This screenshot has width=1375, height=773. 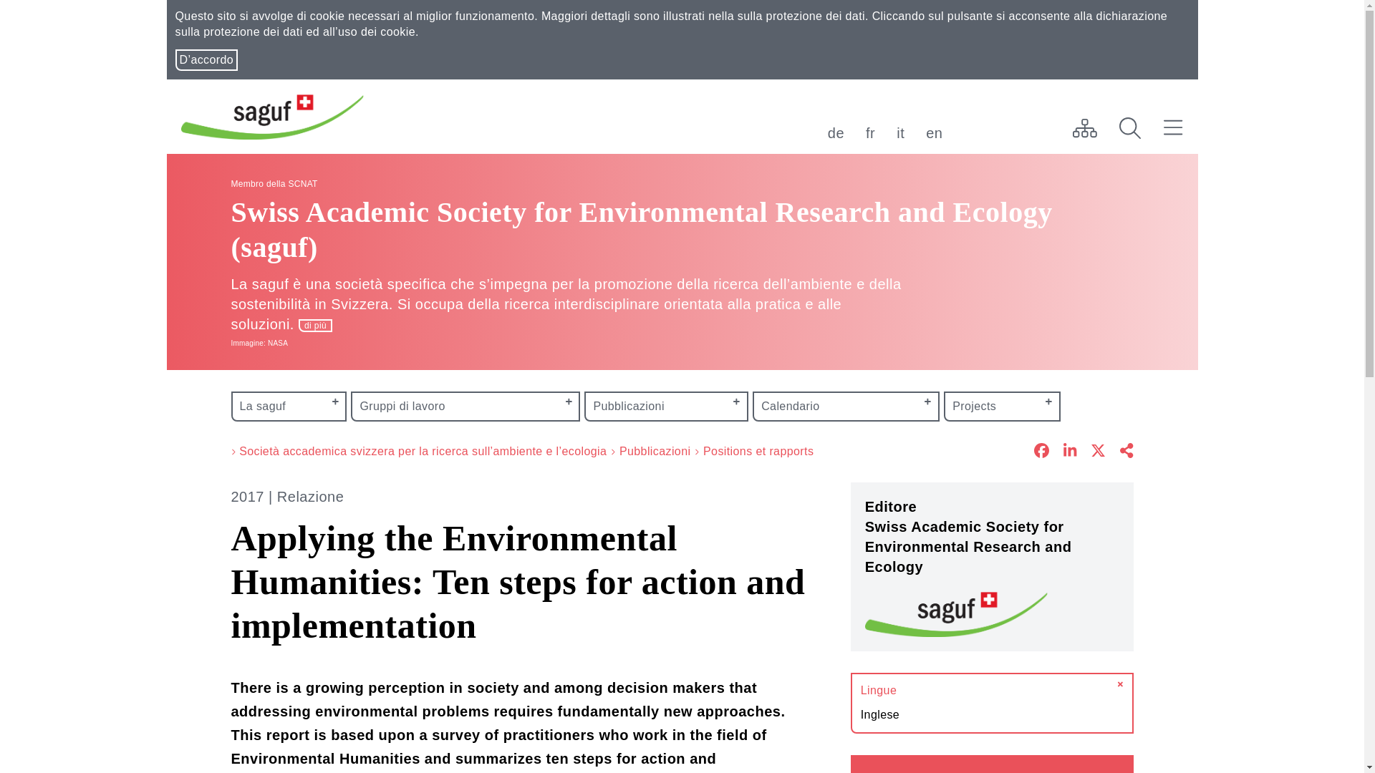 What do you see at coordinates (934, 133) in the screenshot?
I see `en` at bounding box center [934, 133].